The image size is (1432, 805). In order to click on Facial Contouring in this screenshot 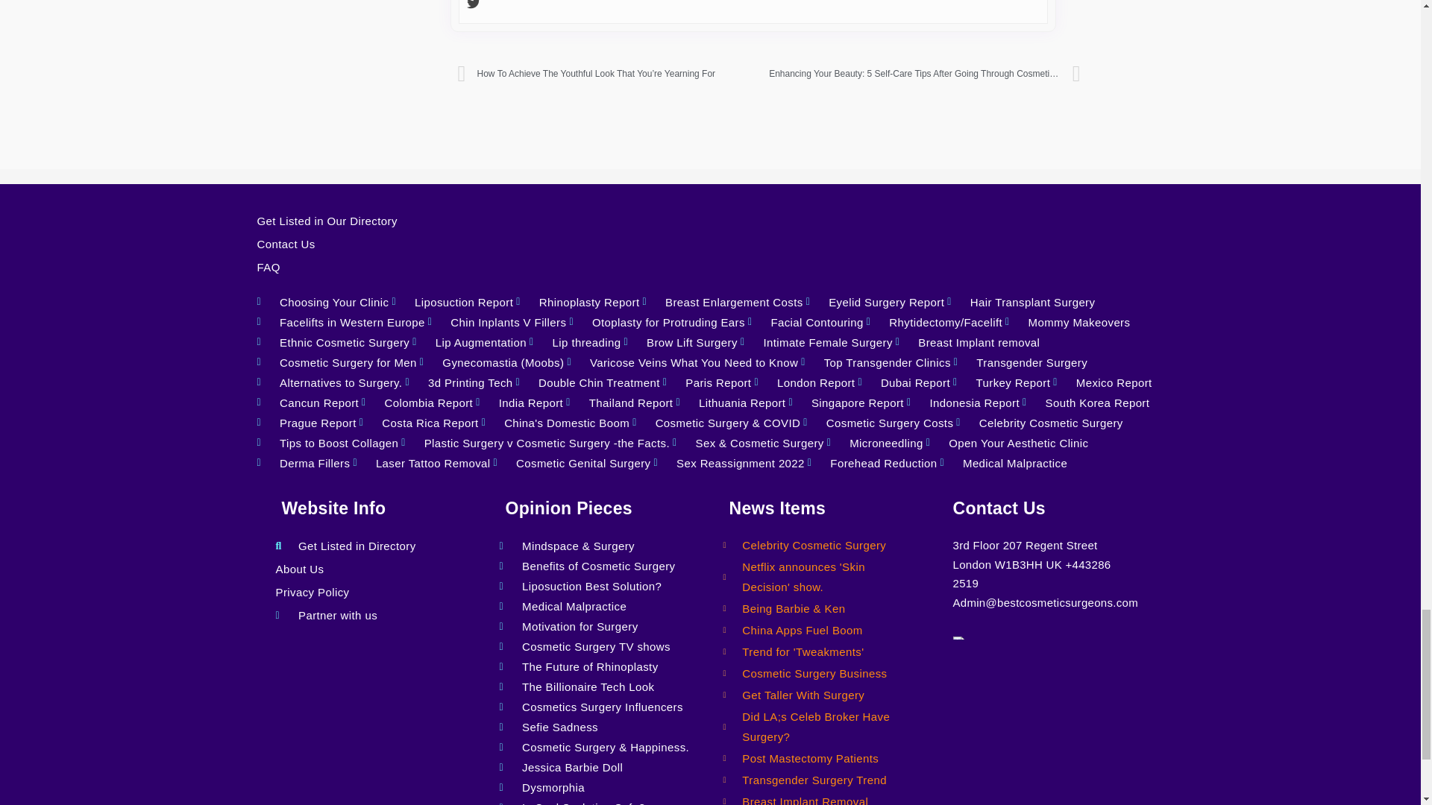, I will do `click(805, 322)`.